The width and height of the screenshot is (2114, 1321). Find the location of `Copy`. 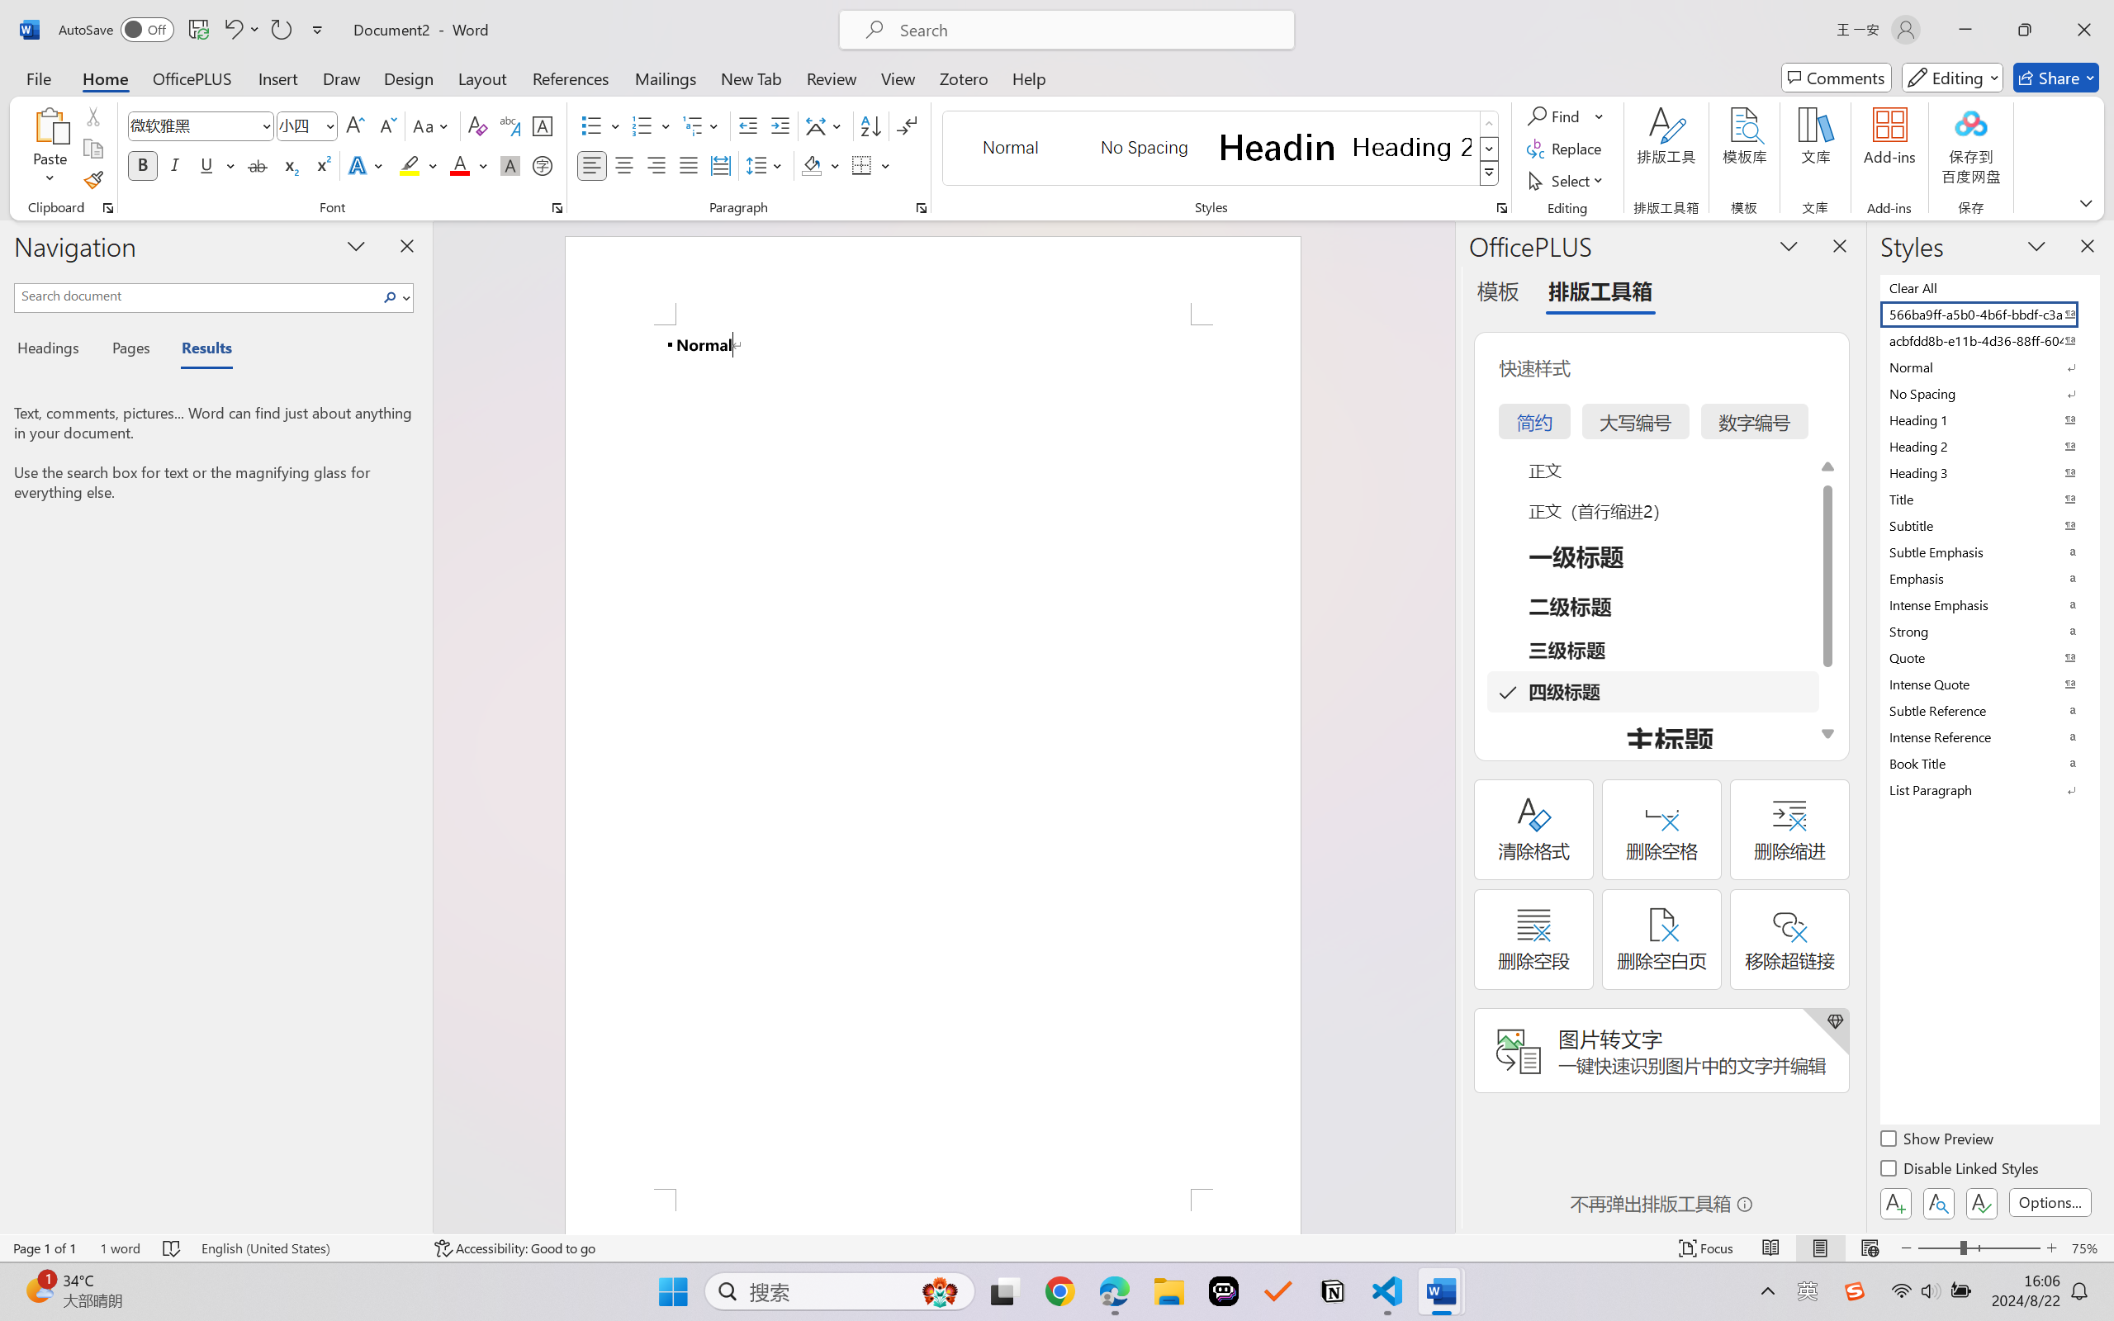

Copy is located at coordinates (92, 149).